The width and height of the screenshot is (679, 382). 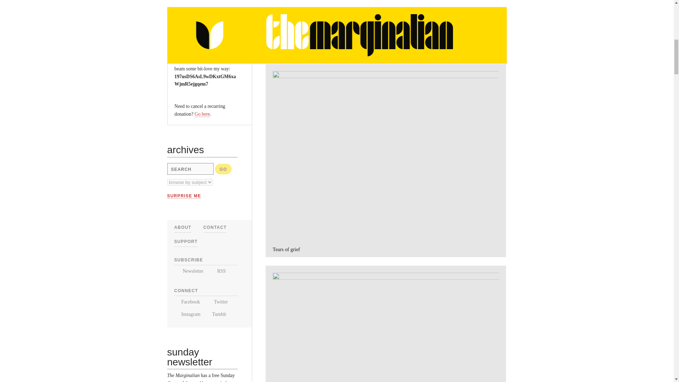 What do you see at coordinates (188, 271) in the screenshot?
I see `Newsletter` at bounding box center [188, 271].